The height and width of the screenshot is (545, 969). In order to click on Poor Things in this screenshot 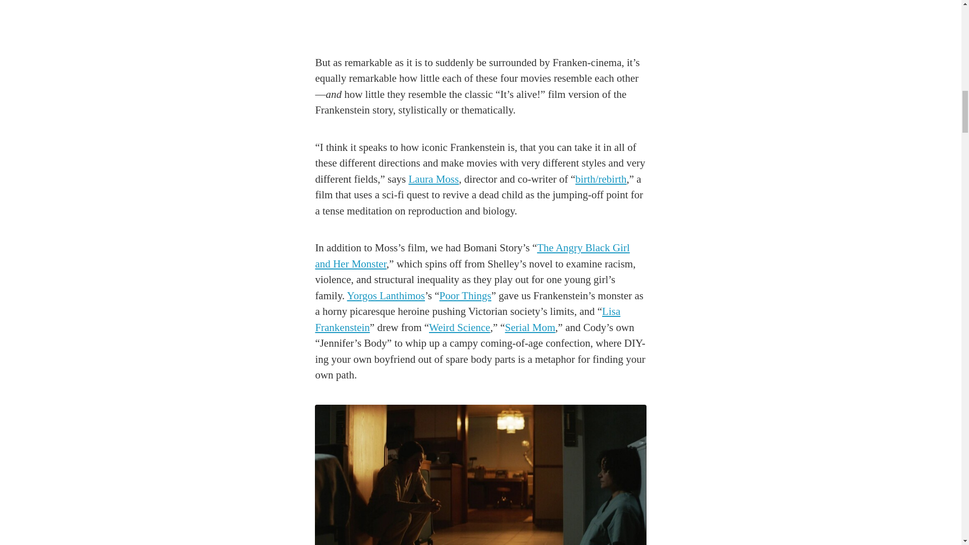, I will do `click(465, 296)`.